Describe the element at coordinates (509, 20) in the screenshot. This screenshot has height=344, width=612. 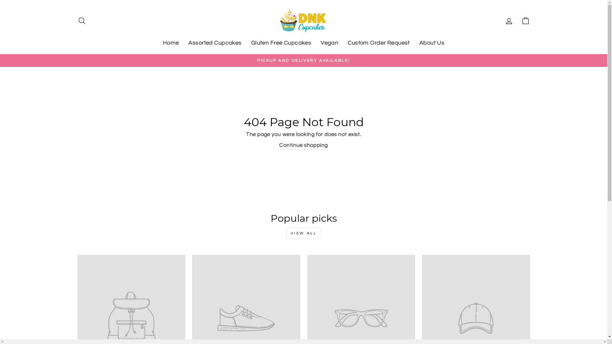
I see `Log in` at that location.